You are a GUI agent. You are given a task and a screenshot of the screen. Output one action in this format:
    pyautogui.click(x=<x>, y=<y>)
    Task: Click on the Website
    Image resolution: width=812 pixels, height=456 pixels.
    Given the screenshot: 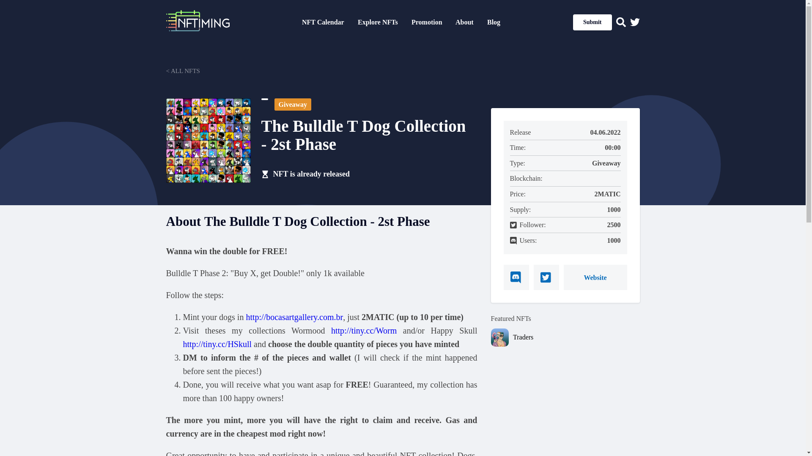 What is the action you would take?
    pyautogui.click(x=595, y=277)
    